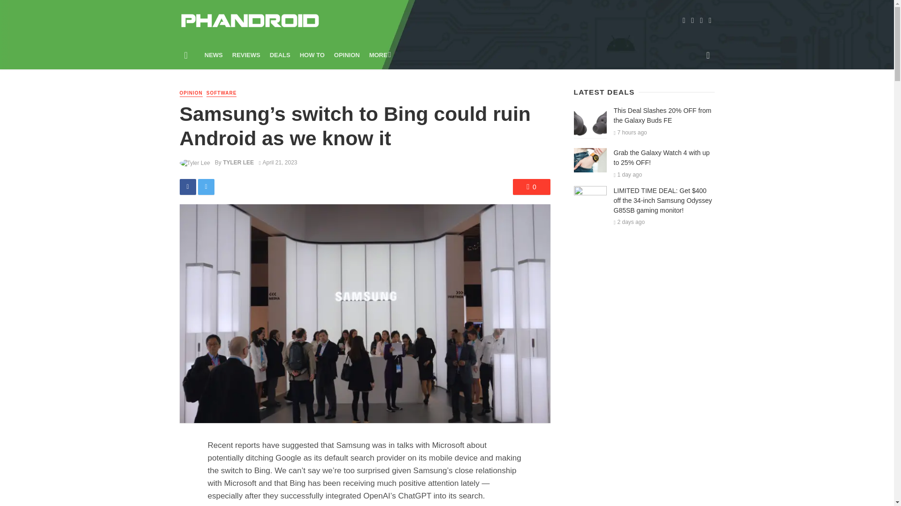 The width and height of the screenshot is (901, 506). What do you see at coordinates (246, 55) in the screenshot?
I see `REVIEWS` at bounding box center [246, 55].